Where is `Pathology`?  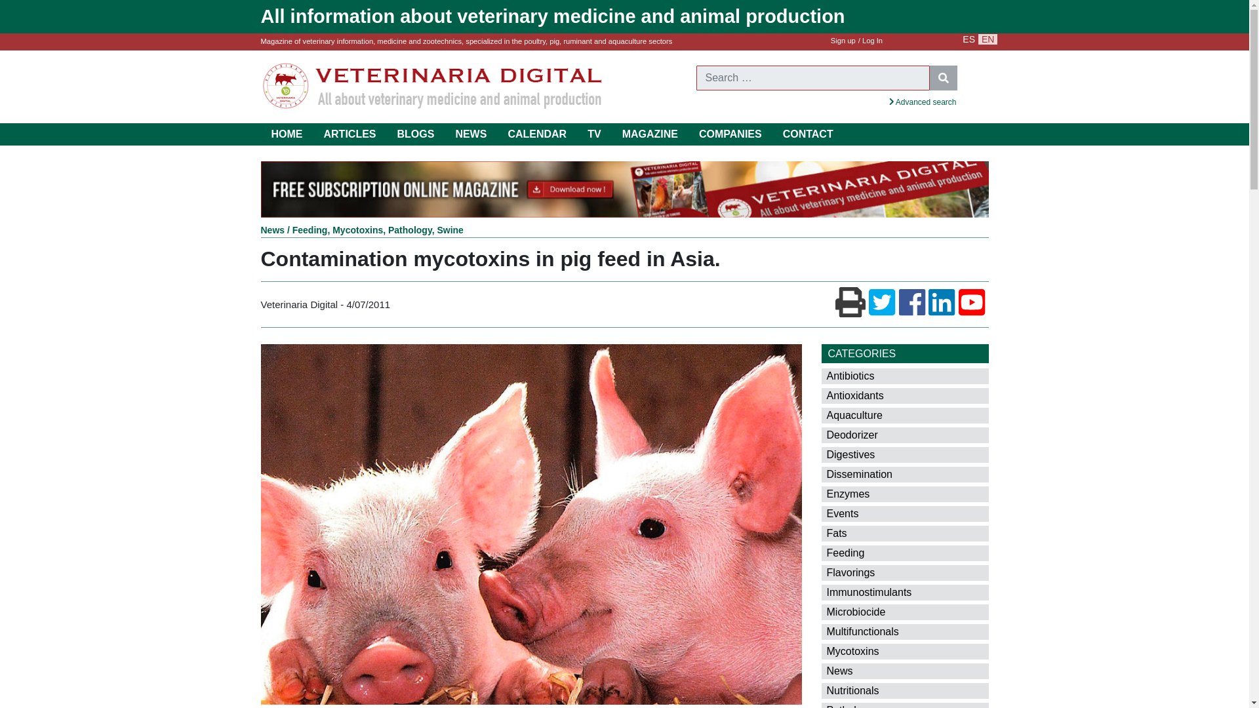
Pathology is located at coordinates (409, 229).